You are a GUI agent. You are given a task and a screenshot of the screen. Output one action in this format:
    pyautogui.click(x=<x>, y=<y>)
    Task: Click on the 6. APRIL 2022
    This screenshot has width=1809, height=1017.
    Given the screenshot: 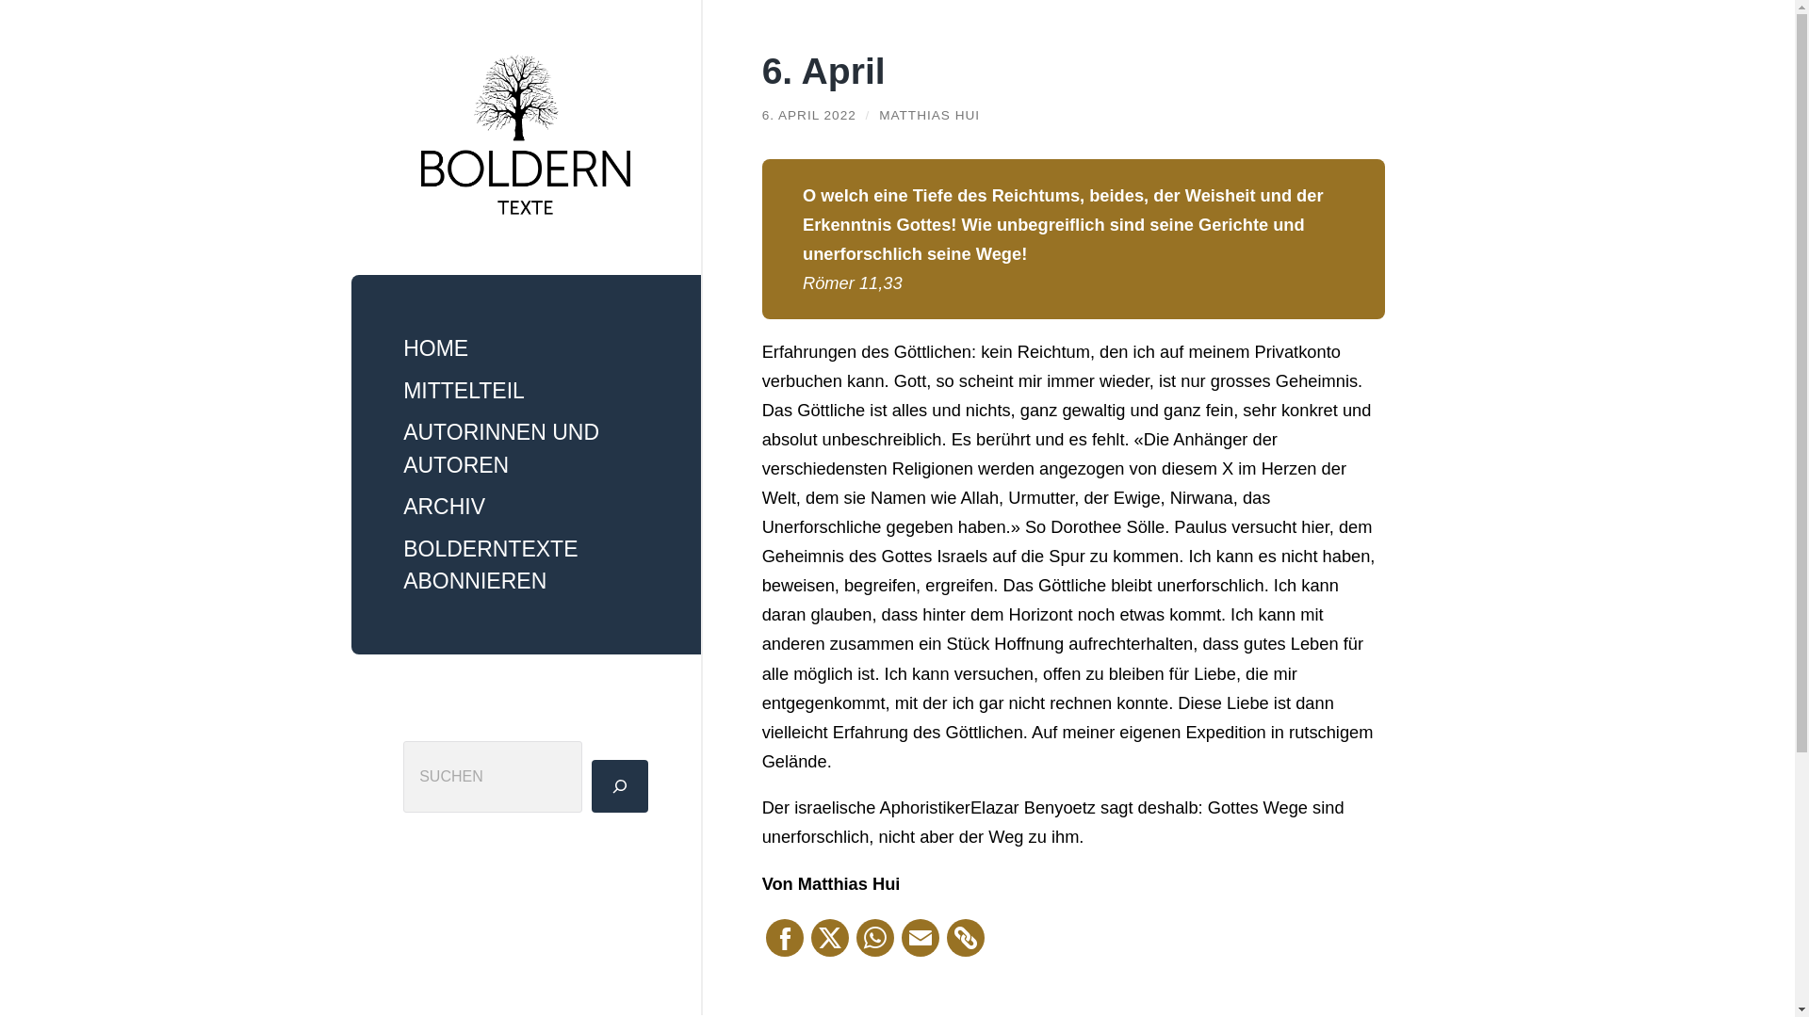 What is the action you would take?
    pyautogui.click(x=809, y=115)
    